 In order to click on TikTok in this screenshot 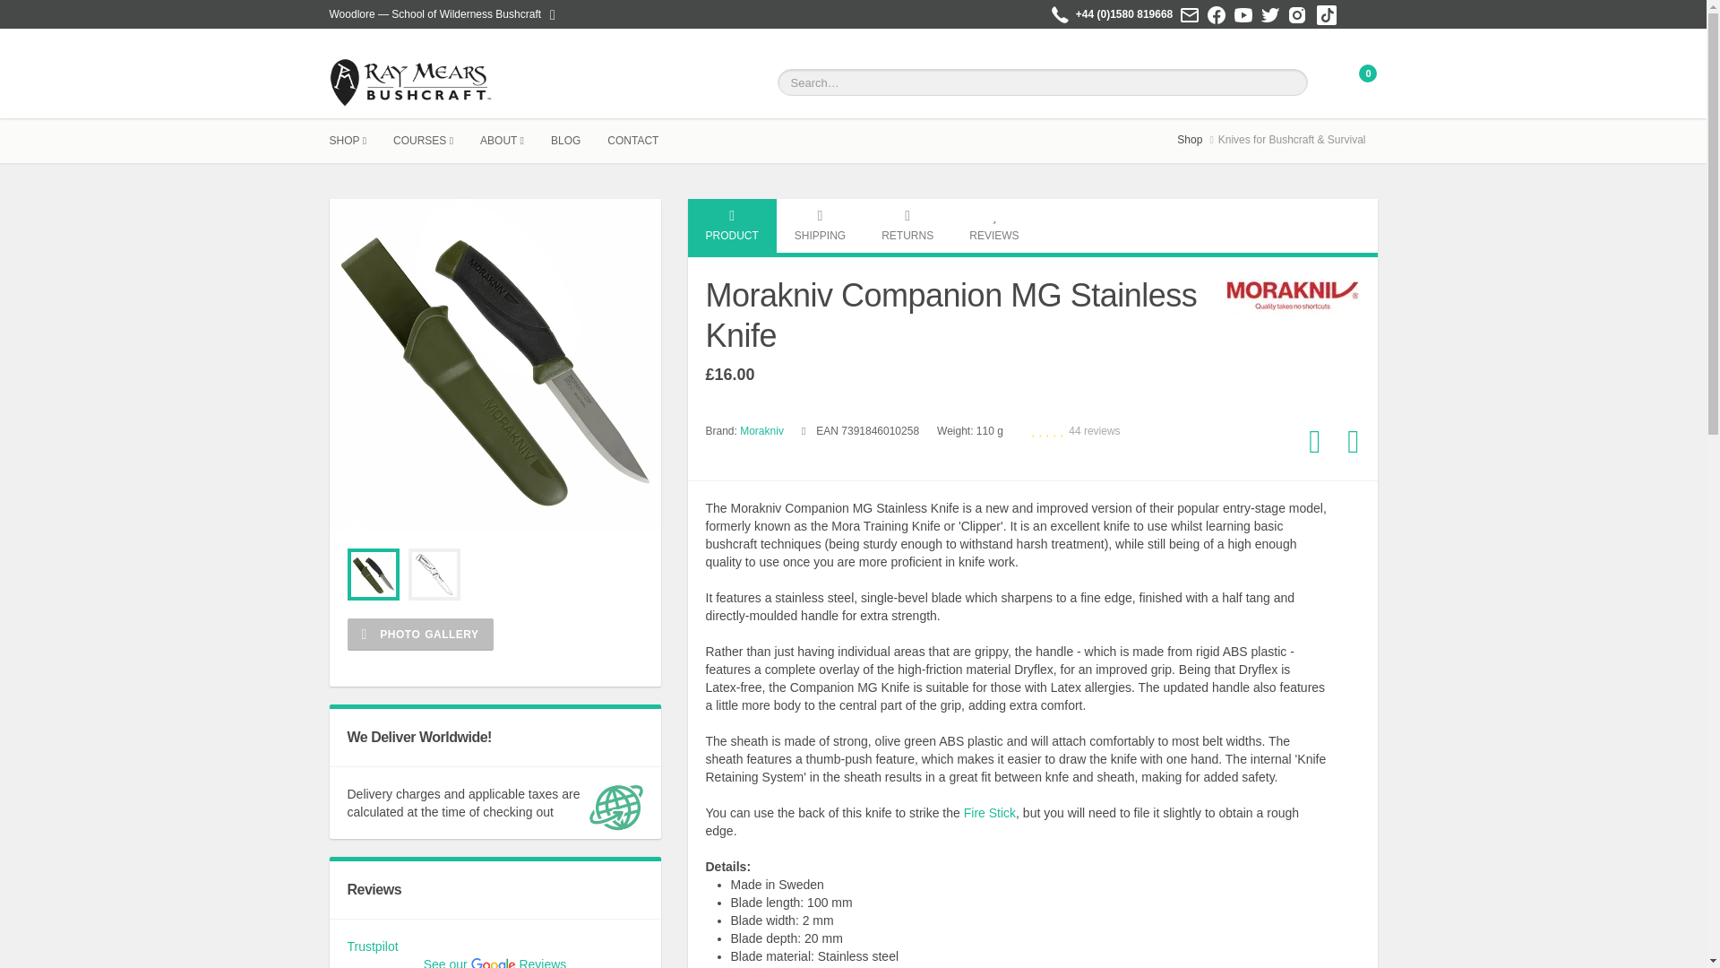, I will do `click(1326, 15)`.